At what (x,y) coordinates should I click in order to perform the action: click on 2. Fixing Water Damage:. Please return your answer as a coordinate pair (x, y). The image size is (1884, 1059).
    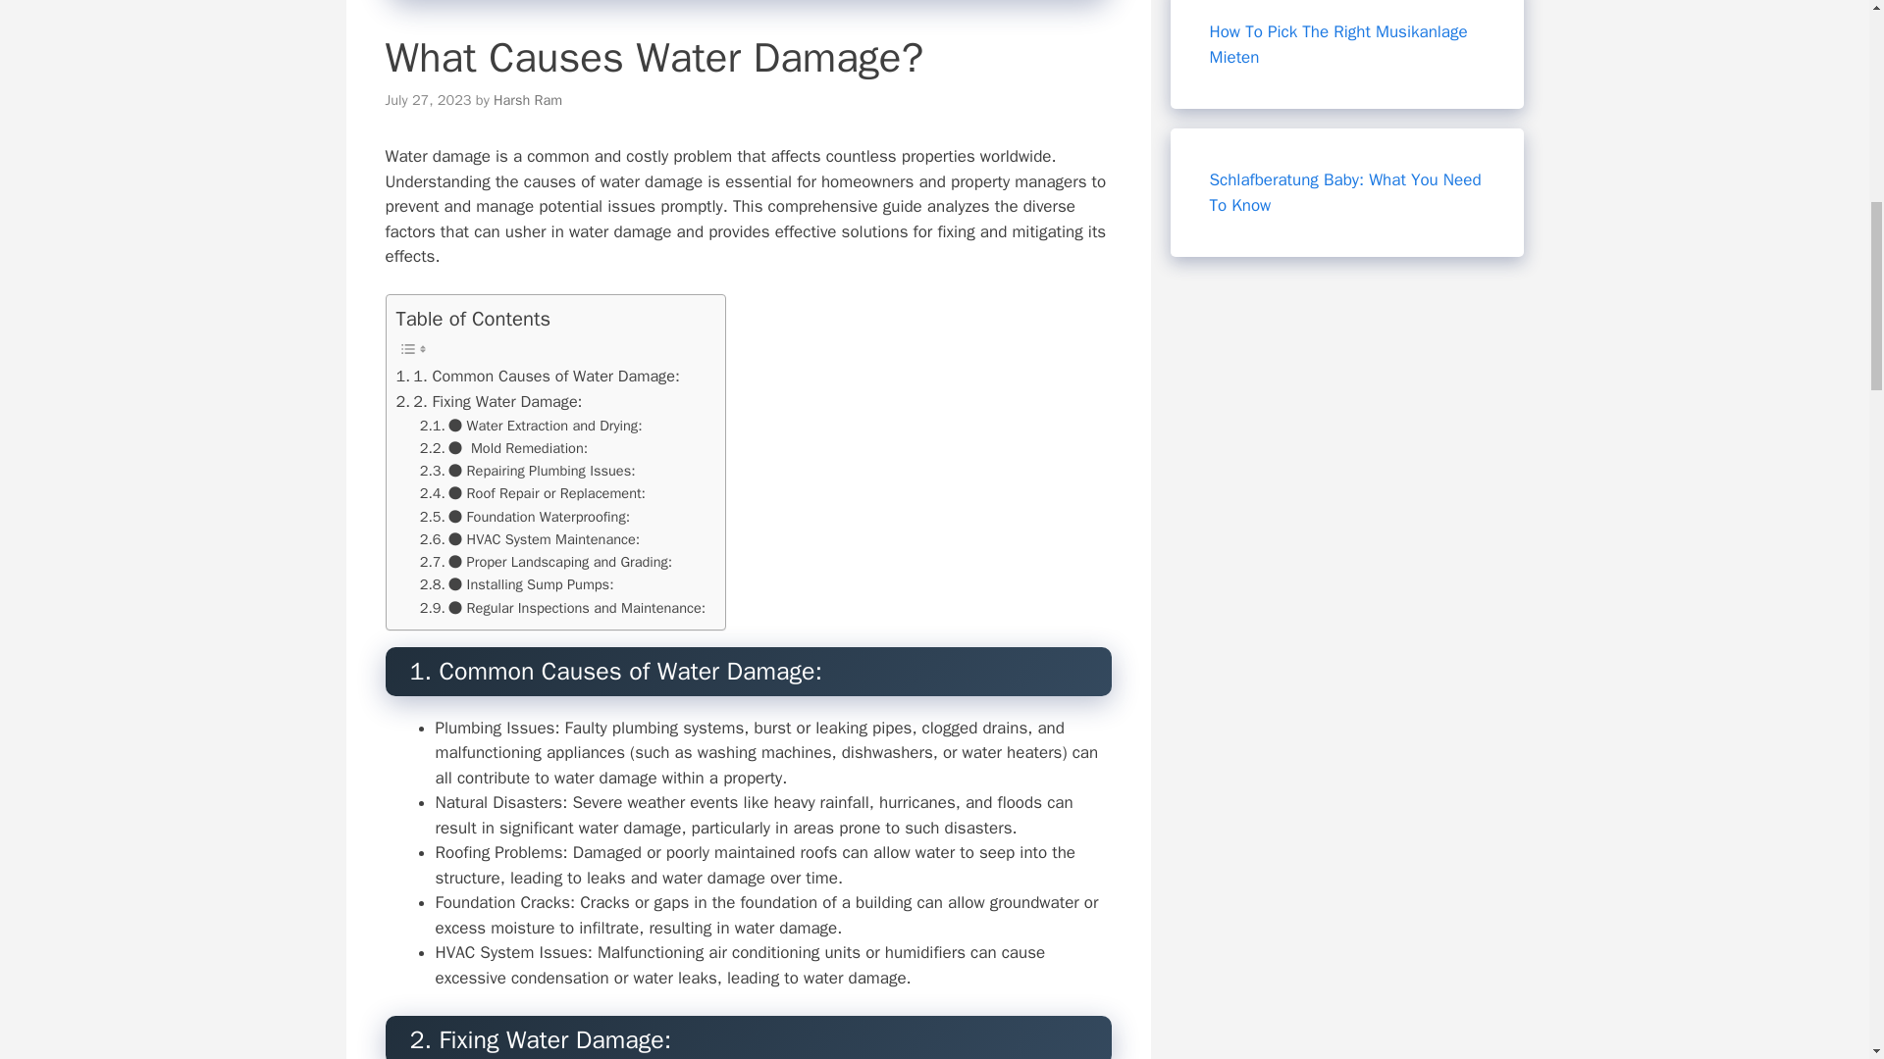
    Looking at the image, I should click on (489, 402).